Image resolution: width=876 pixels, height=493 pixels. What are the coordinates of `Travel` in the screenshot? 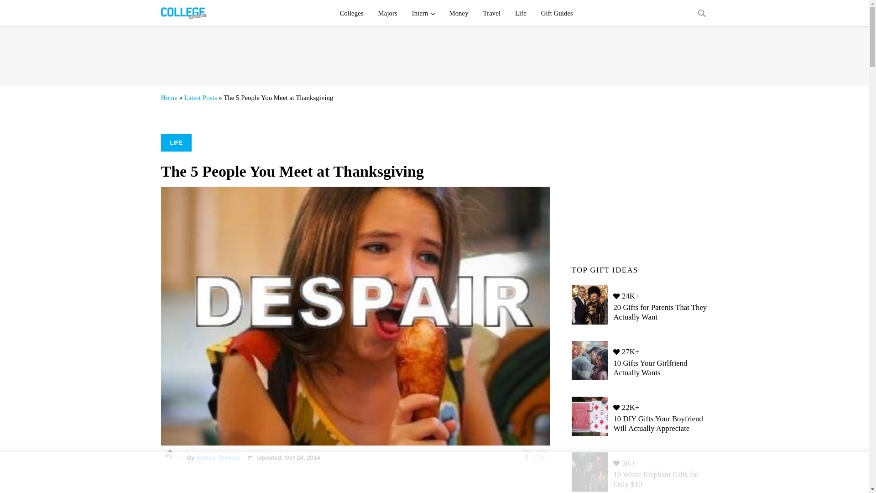 It's located at (492, 13).